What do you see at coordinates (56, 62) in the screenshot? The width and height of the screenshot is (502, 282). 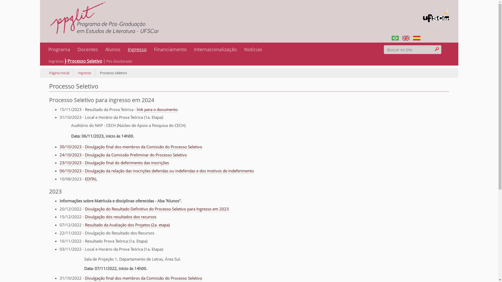 I see `Ingresso` at bounding box center [56, 62].